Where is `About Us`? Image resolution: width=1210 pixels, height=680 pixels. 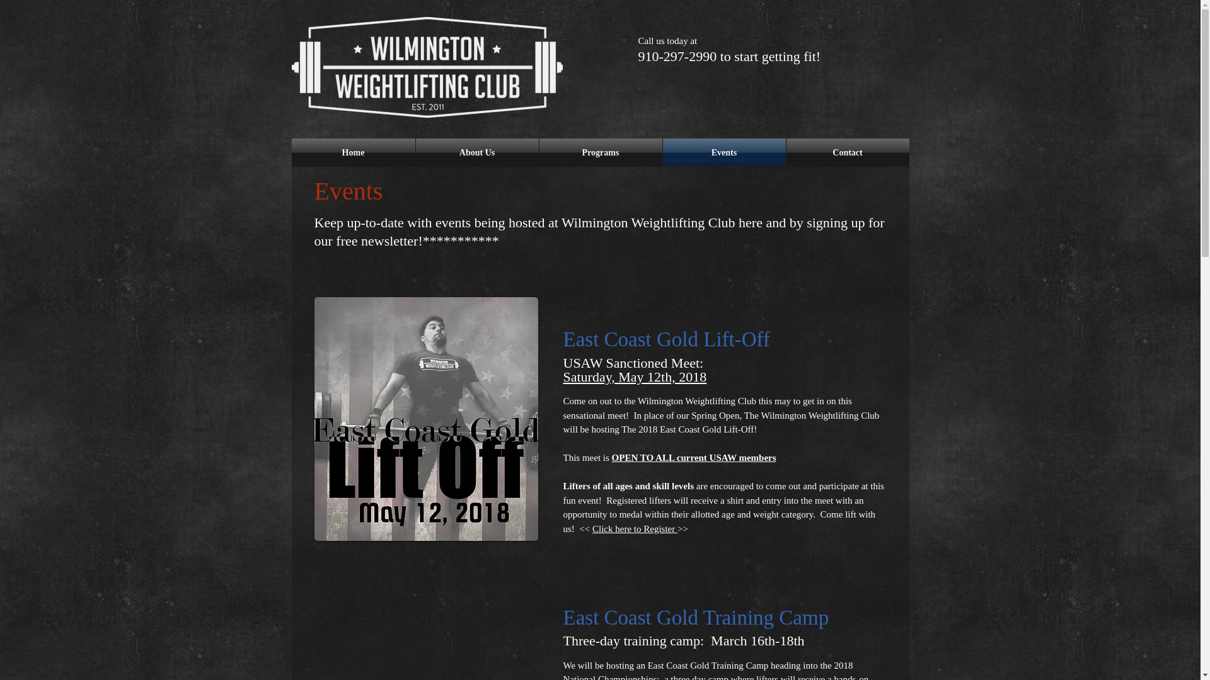
About Us is located at coordinates (477, 152).